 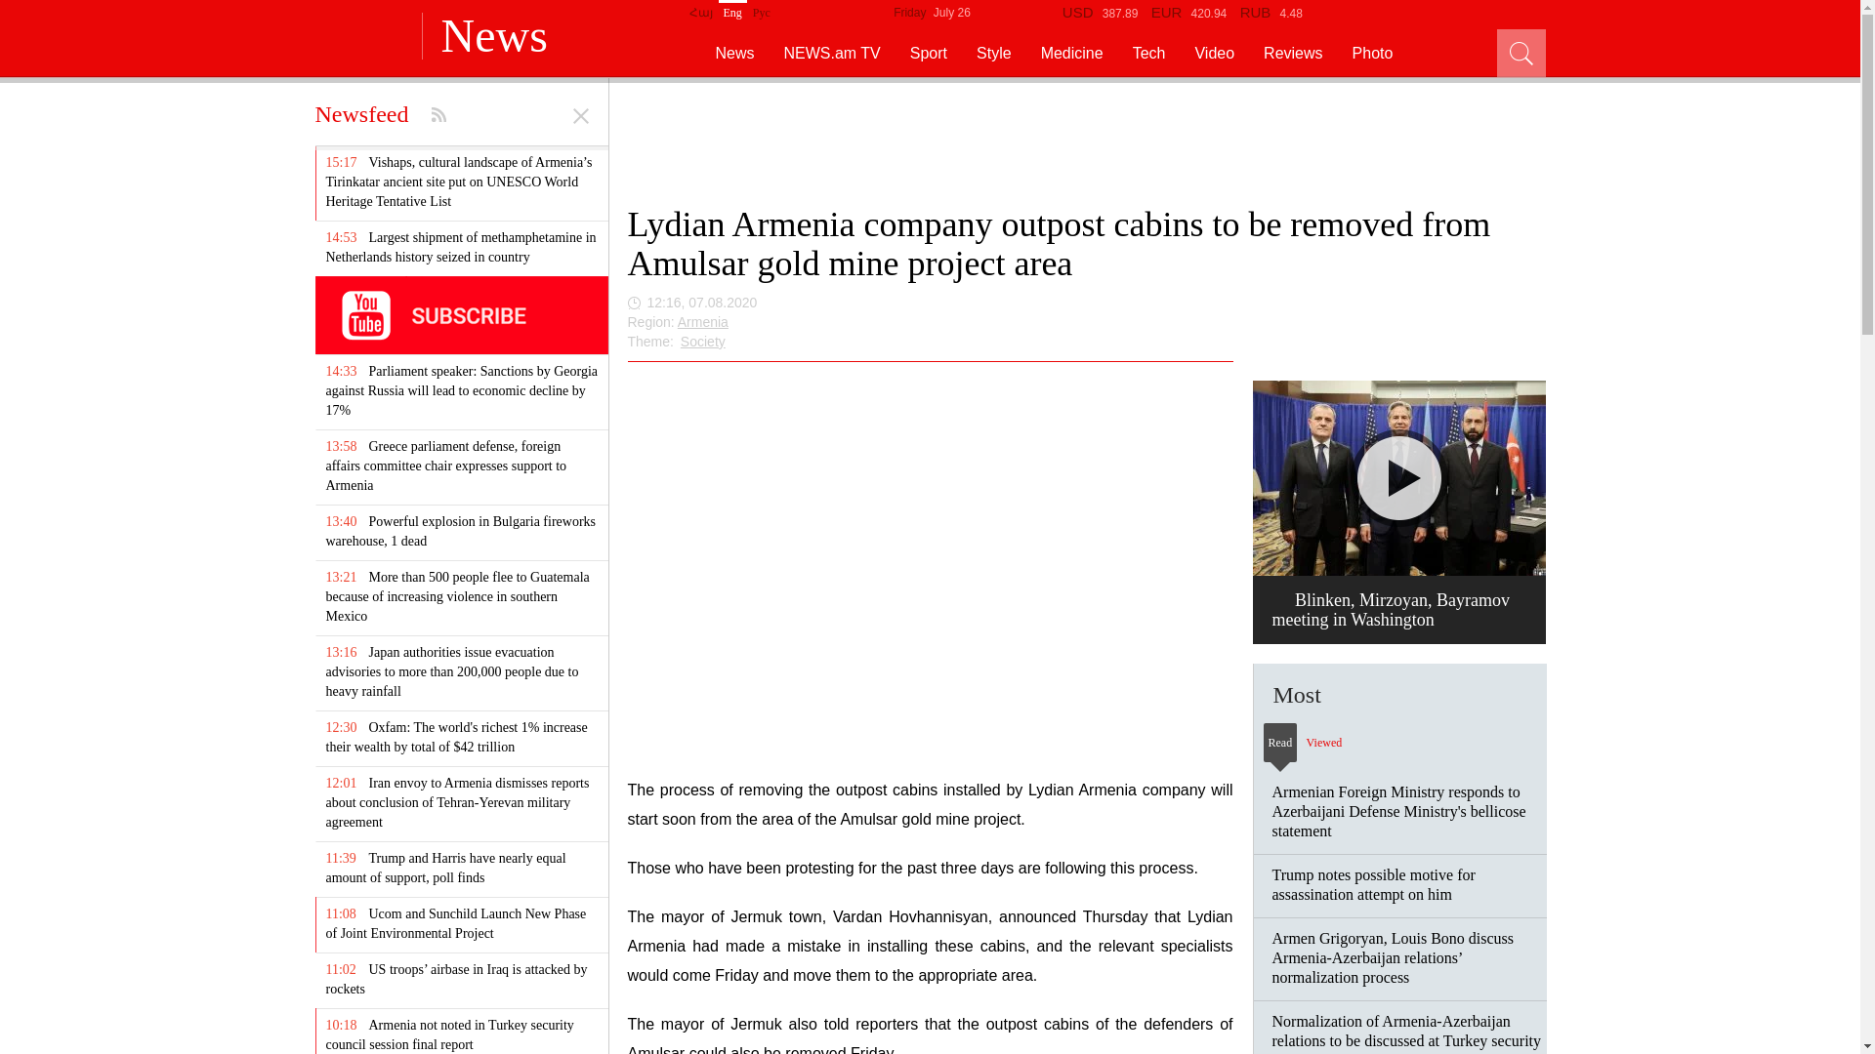 What do you see at coordinates (719, 53) in the screenshot?
I see `News` at bounding box center [719, 53].